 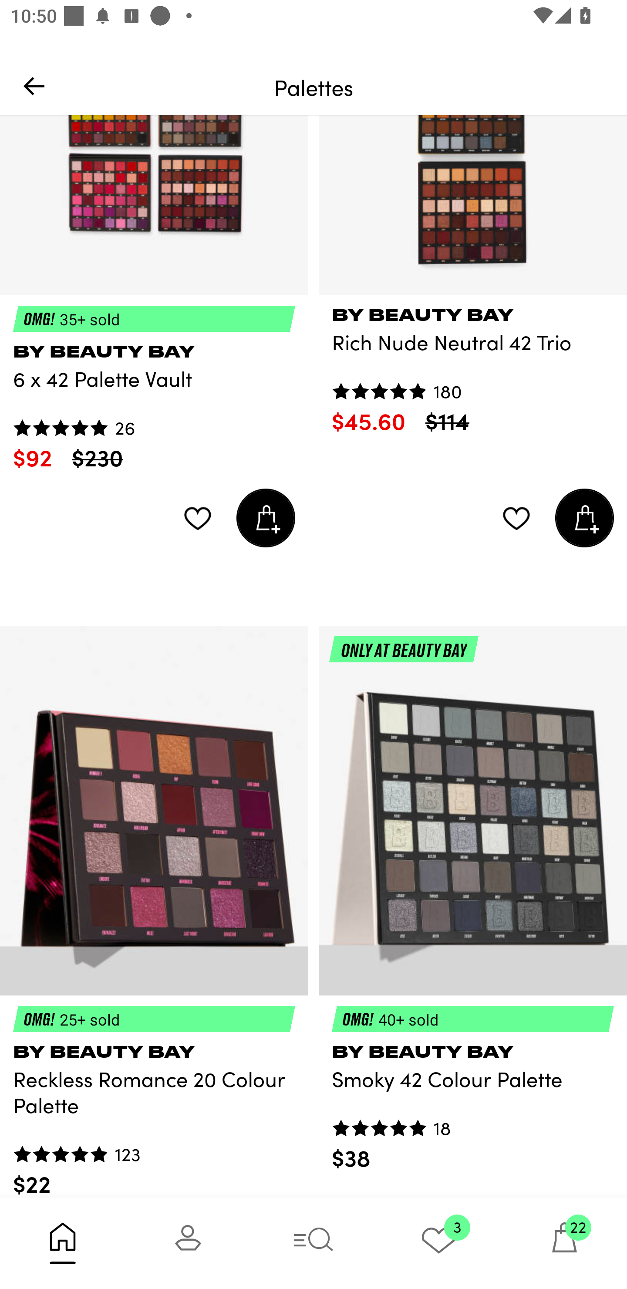 I want to click on 3, so click(x=439, y=1243).